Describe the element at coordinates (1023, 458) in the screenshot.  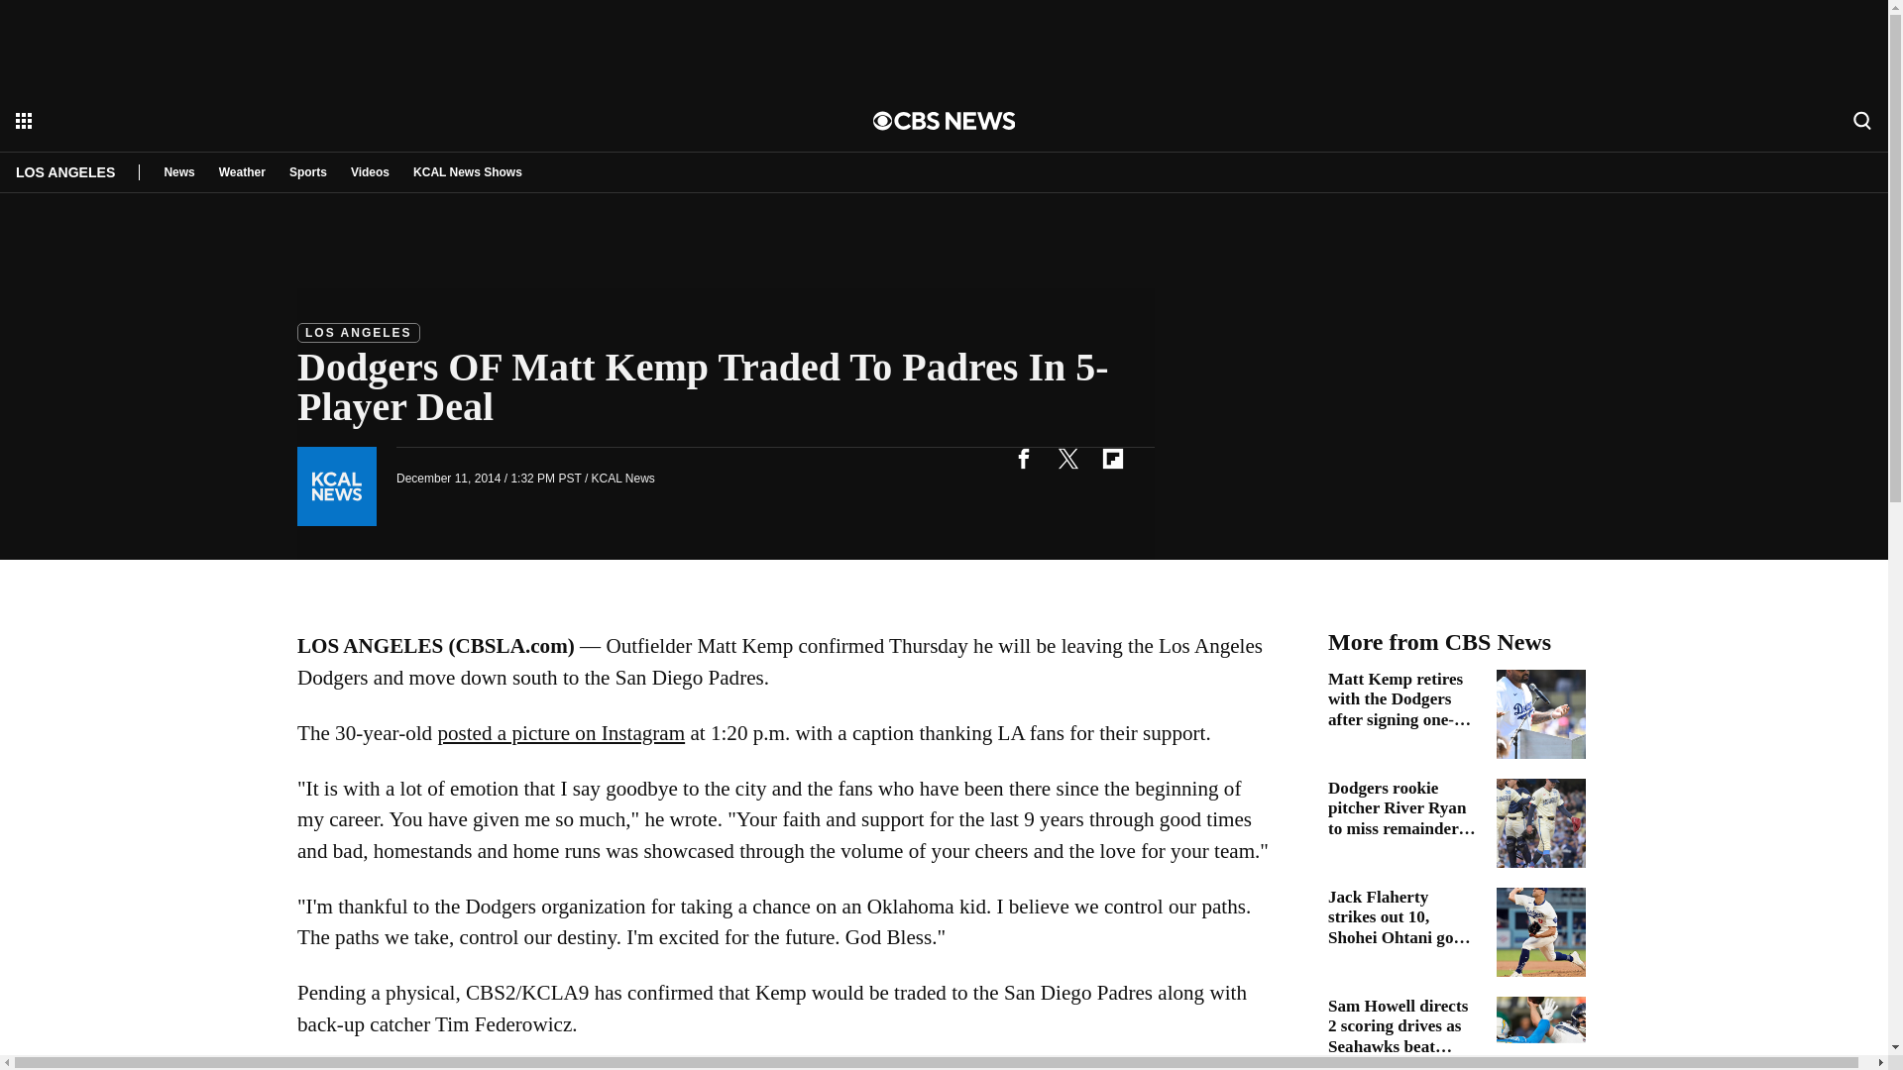
I see `facebook` at that location.